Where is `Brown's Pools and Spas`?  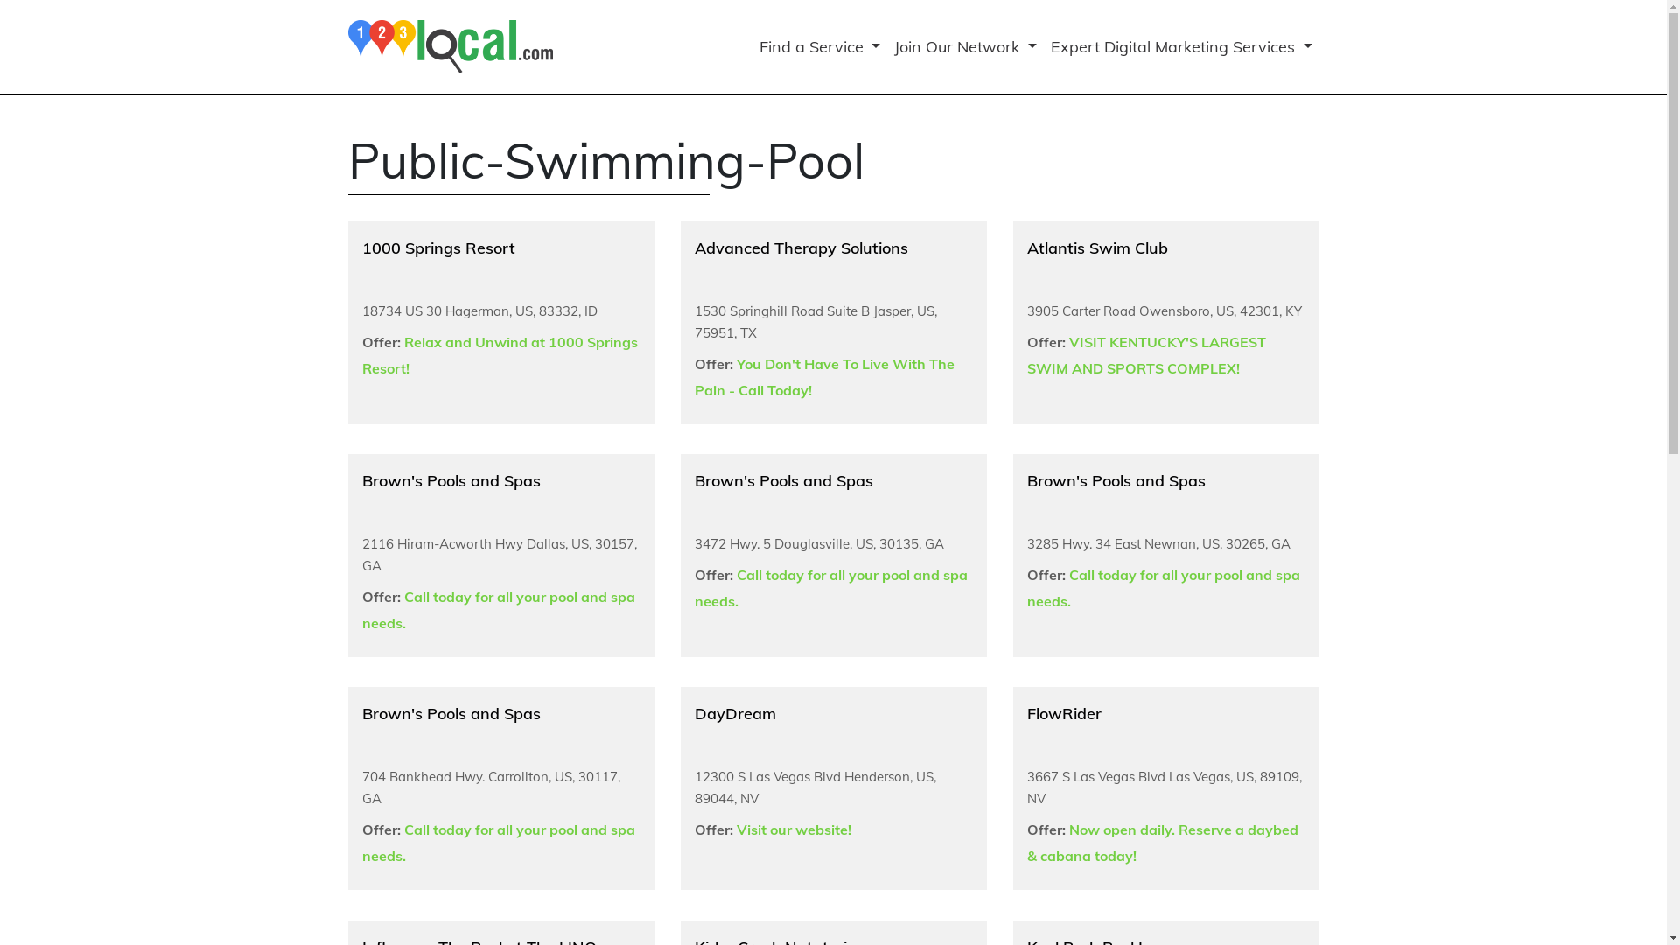 Brown's Pools and Spas is located at coordinates (451, 714).